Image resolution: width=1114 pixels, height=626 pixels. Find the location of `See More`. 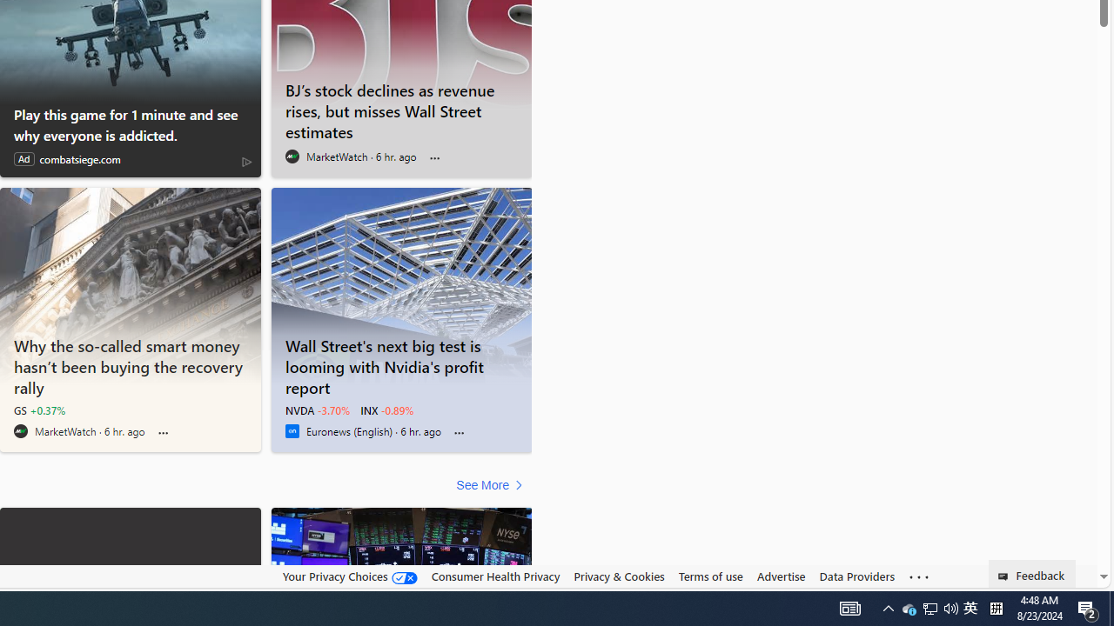

See More is located at coordinates (493, 485).